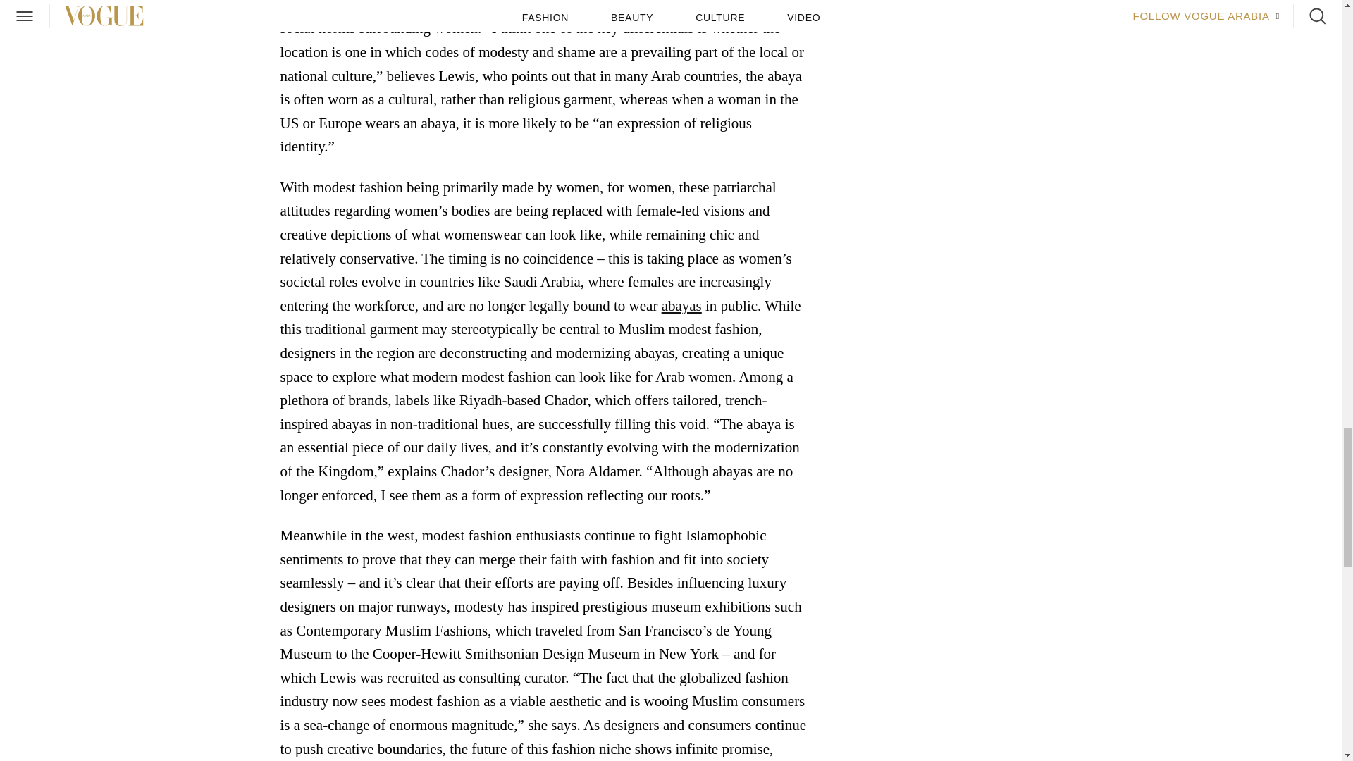 The height and width of the screenshot is (761, 1353). Describe the element at coordinates (681, 307) in the screenshot. I see `abayas` at that location.